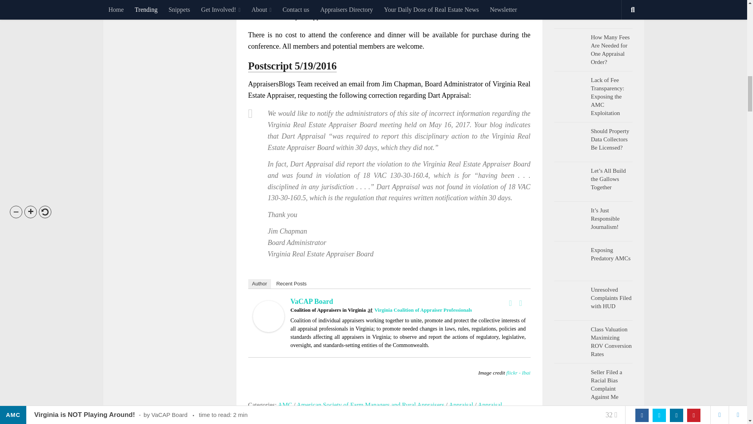 This screenshot has width=753, height=424. I want to click on VaCAP Board, so click(311, 302).